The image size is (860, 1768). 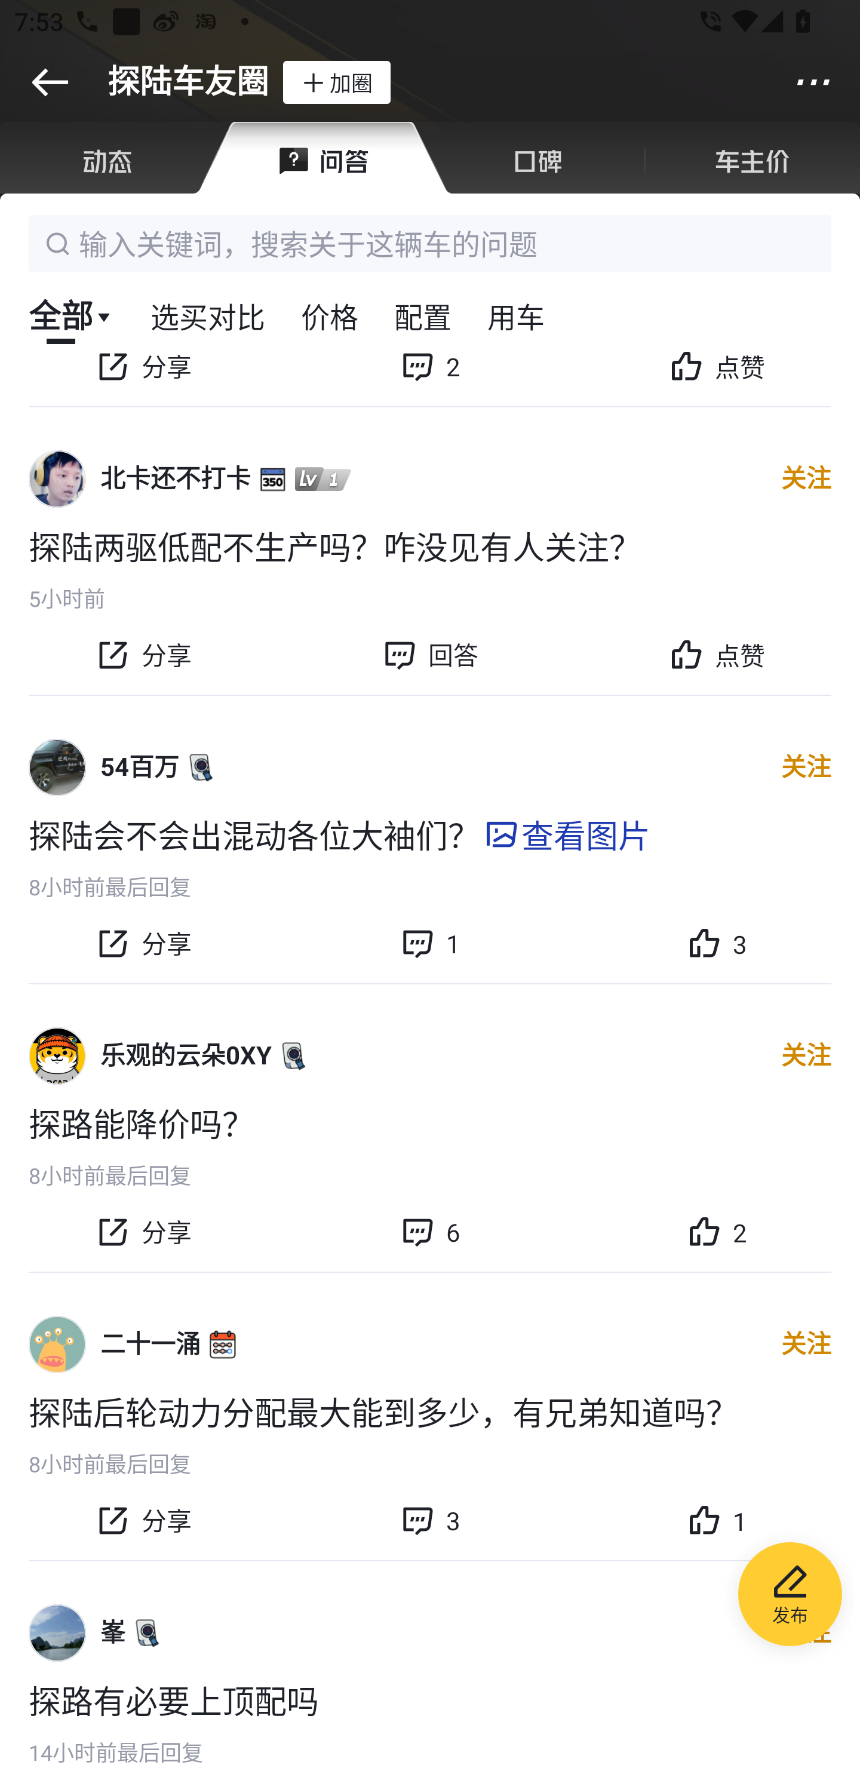 I want to click on 探路有必要上顶配吗, so click(x=430, y=1700).